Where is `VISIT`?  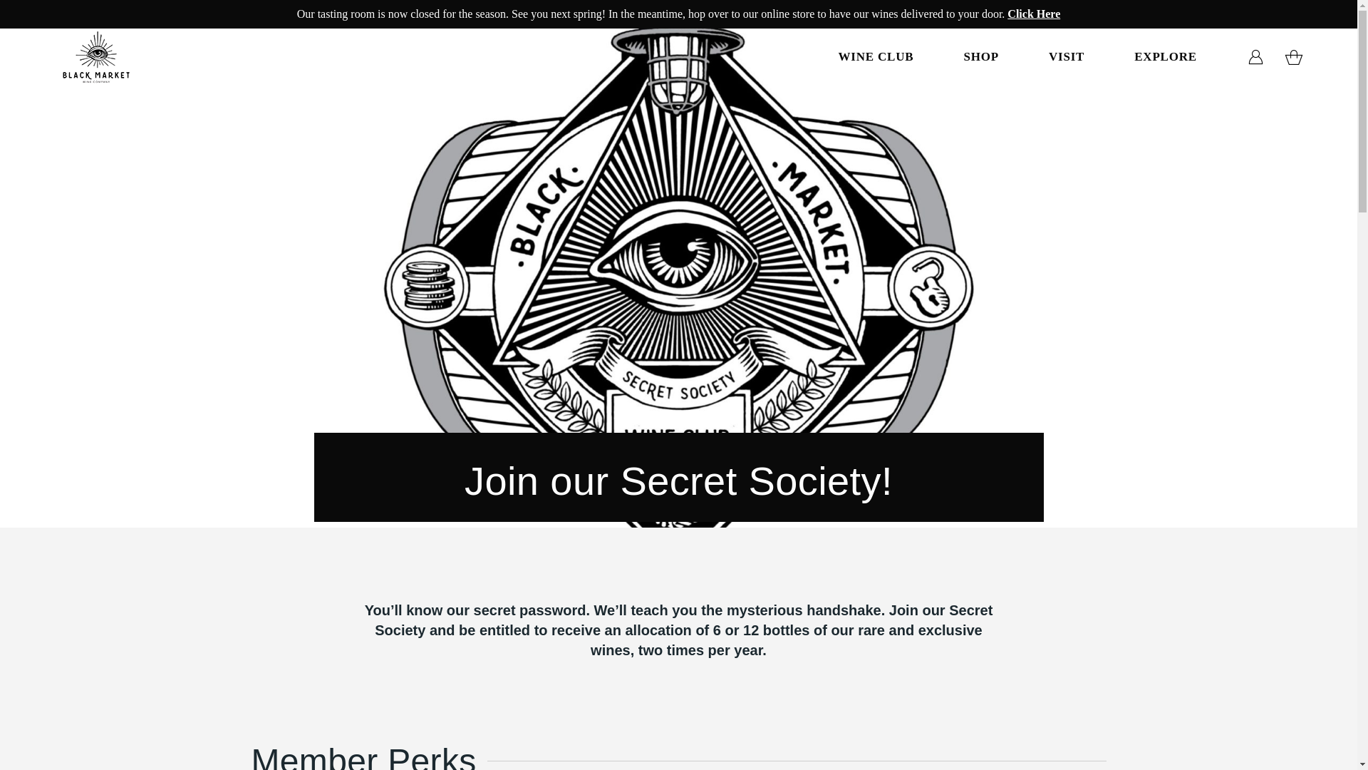
VISIT is located at coordinates (1067, 57).